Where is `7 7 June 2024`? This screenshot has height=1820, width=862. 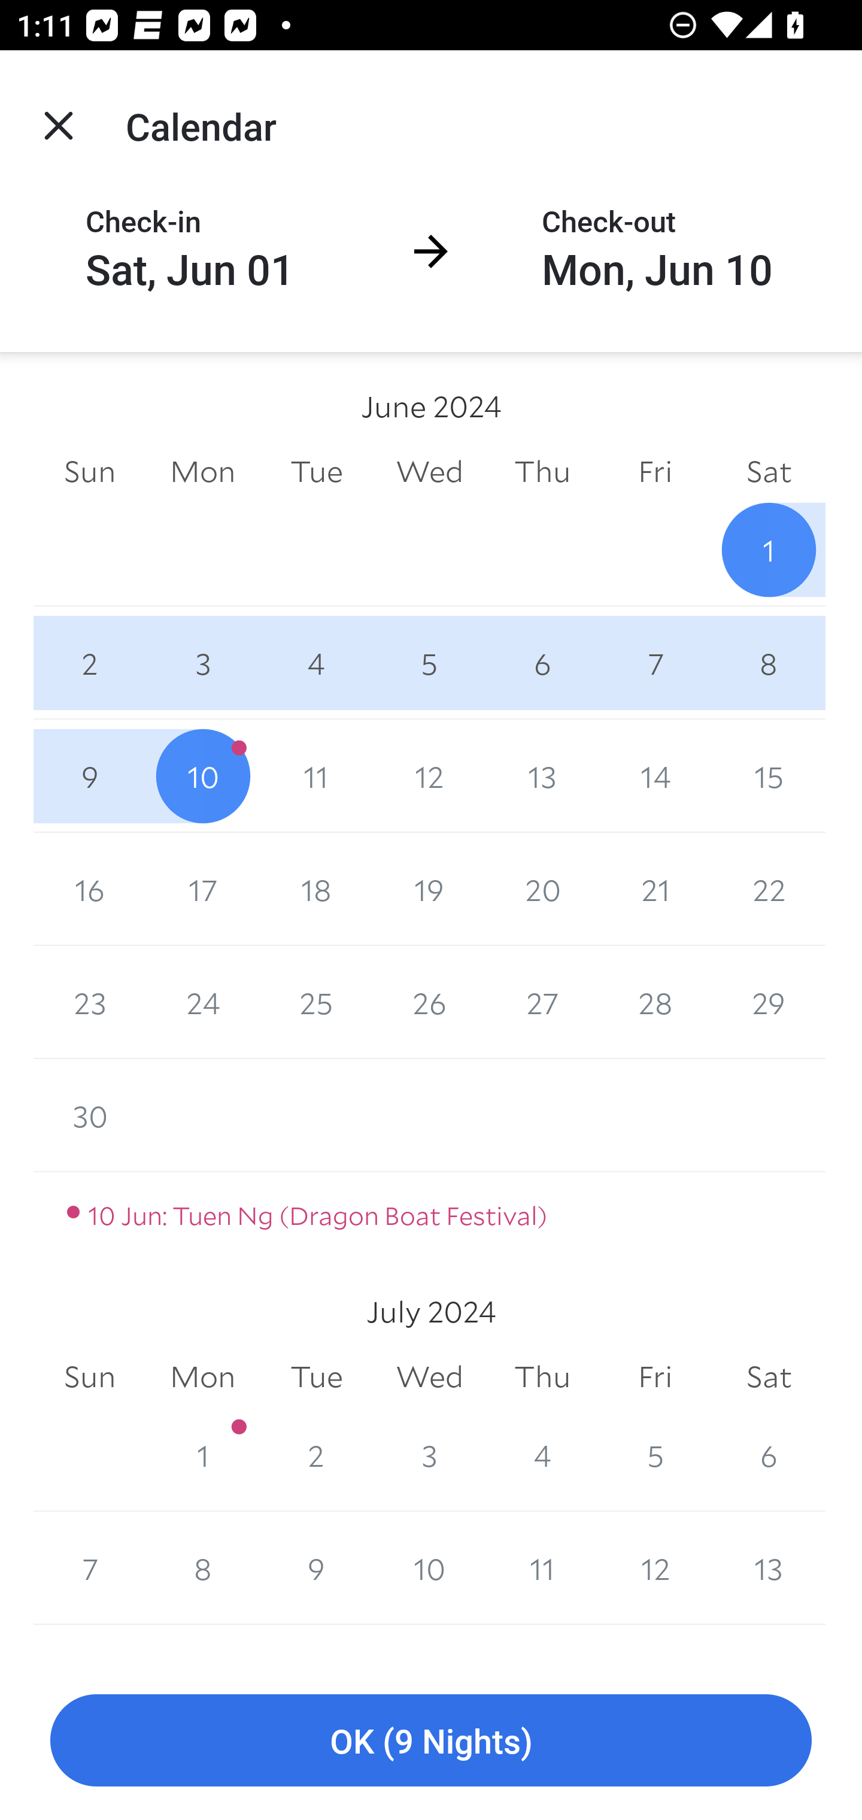
7 7 June 2024 is located at coordinates (655, 662).